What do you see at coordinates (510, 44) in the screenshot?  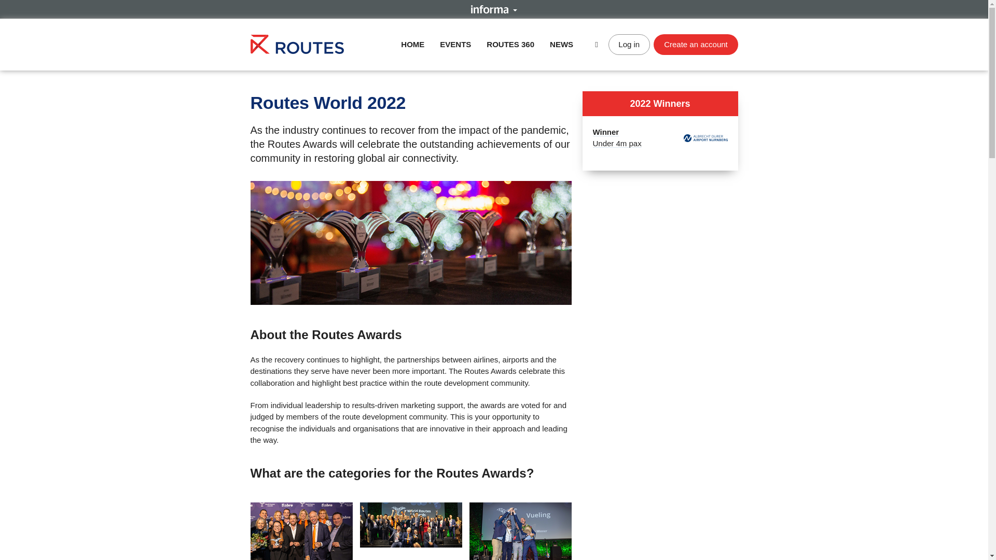 I see `Routes` at bounding box center [510, 44].